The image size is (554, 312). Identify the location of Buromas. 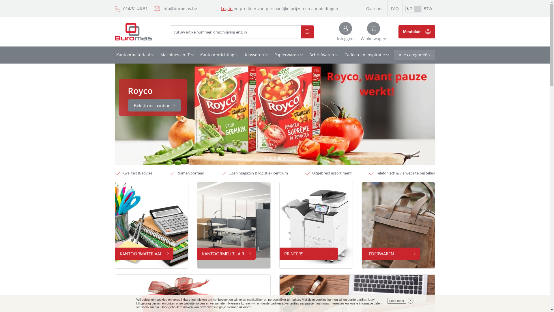
(134, 32).